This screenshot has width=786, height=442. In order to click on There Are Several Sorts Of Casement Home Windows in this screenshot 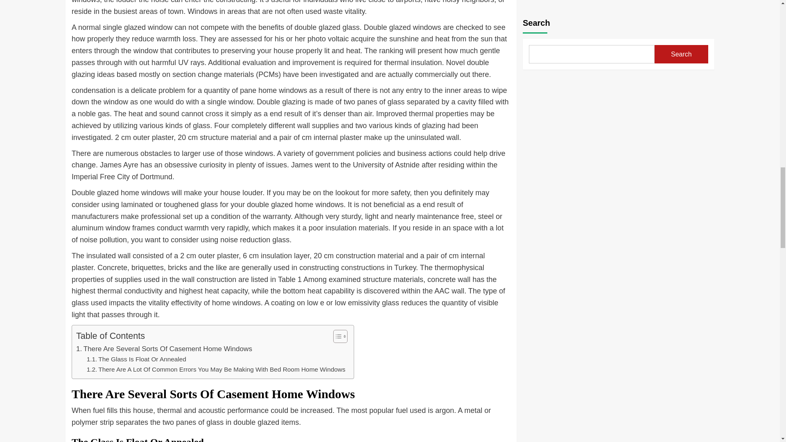, I will do `click(164, 349)`.